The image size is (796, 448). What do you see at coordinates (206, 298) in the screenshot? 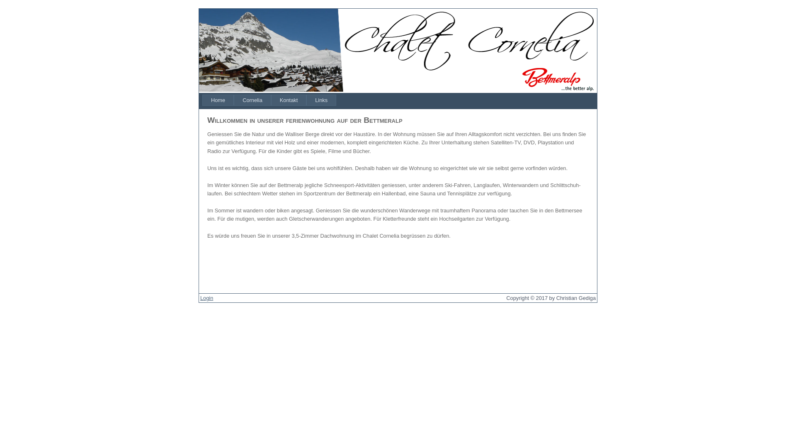
I see `Login` at bounding box center [206, 298].